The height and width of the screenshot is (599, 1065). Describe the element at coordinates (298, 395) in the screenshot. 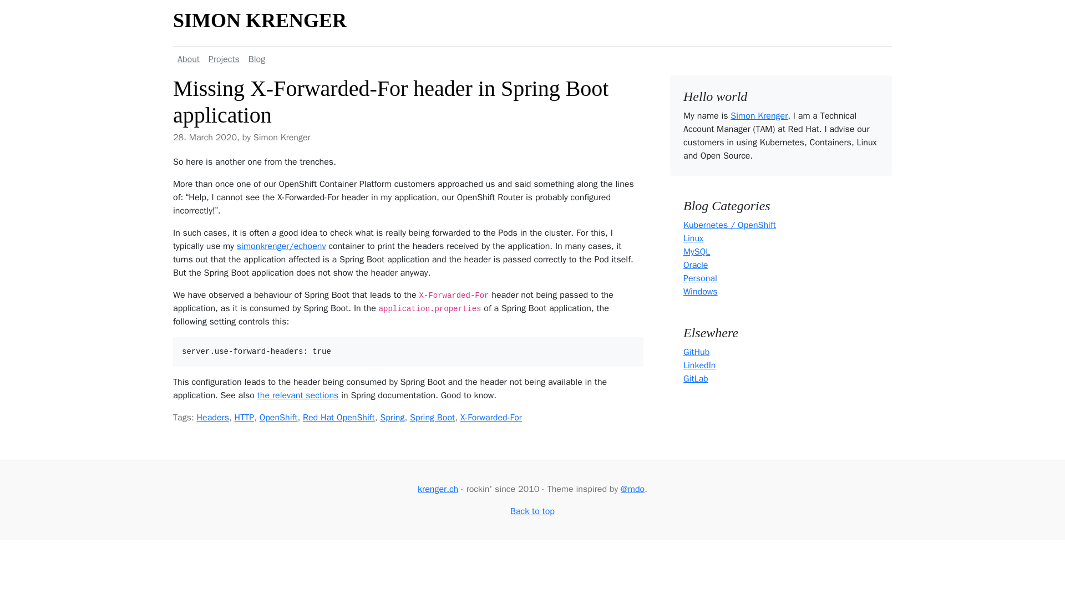

I see `Headers` at that location.